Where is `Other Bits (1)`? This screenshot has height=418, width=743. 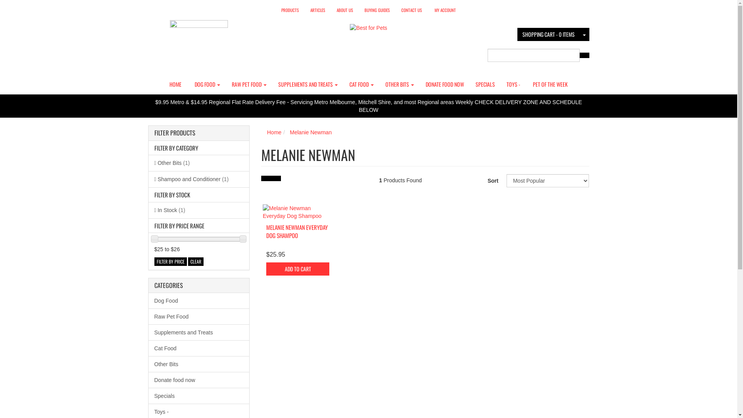
Other Bits (1) is located at coordinates (199, 163).